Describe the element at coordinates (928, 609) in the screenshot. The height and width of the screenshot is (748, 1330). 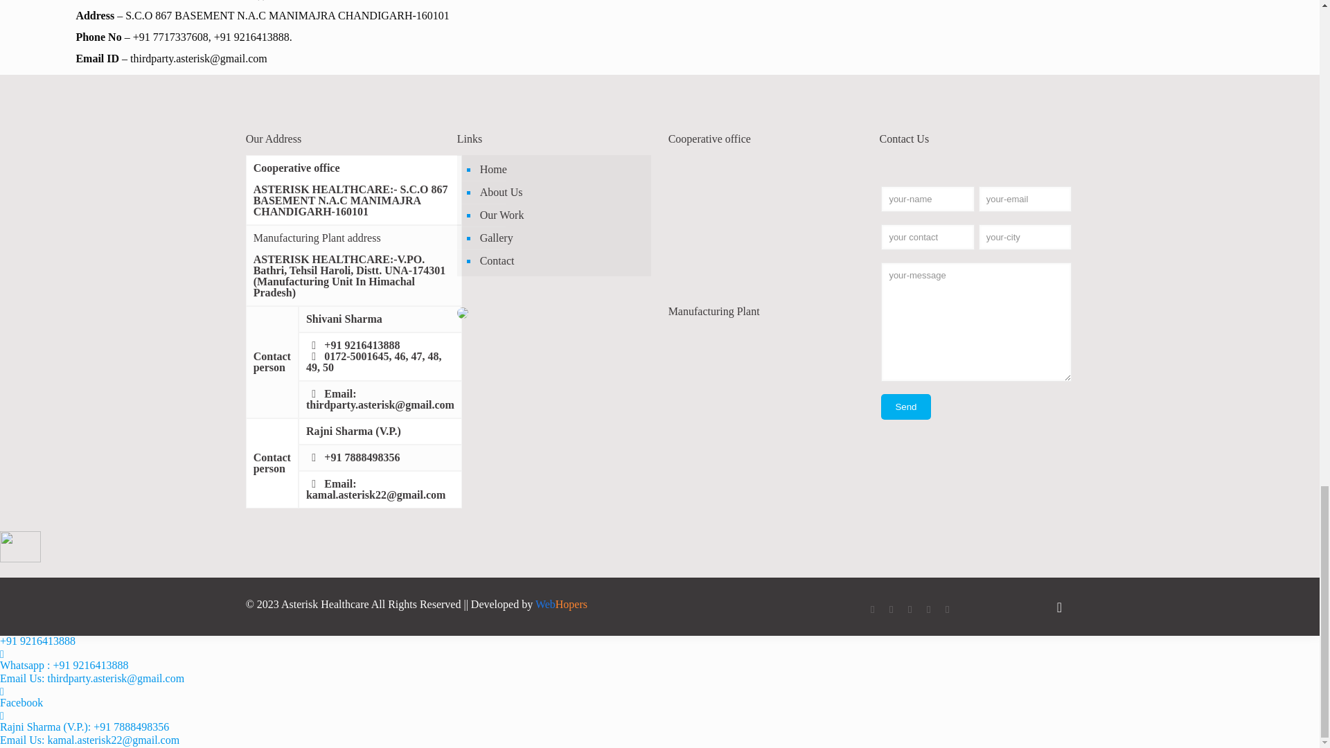
I see `Pinterest` at that location.